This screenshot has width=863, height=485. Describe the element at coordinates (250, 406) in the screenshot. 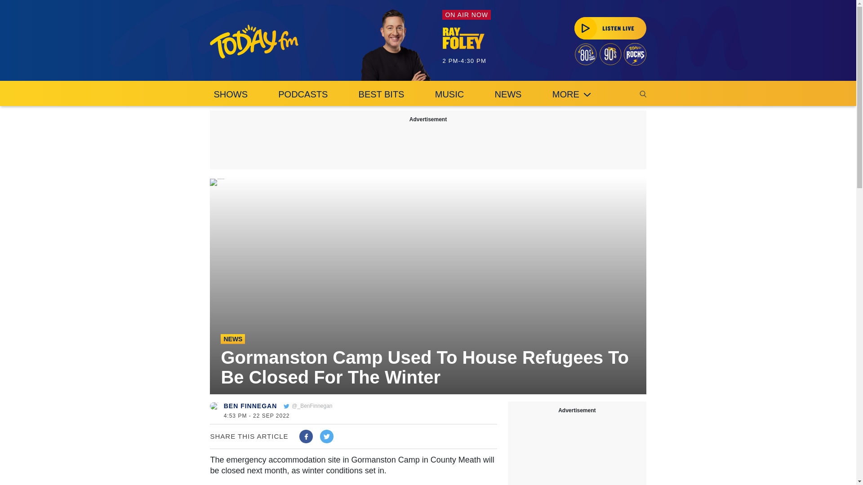

I see `BEN FINNEGAN` at that location.